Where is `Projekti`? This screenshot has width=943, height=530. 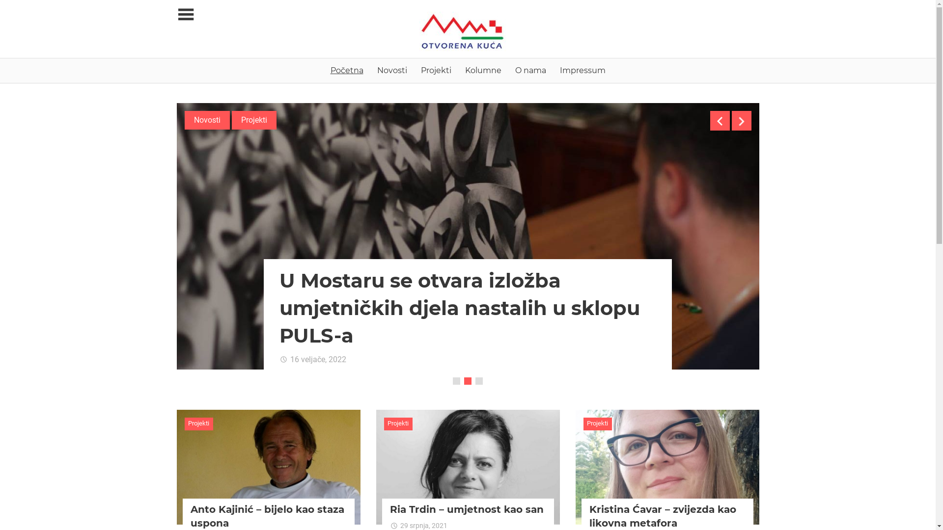 Projekti is located at coordinates (598, 424).